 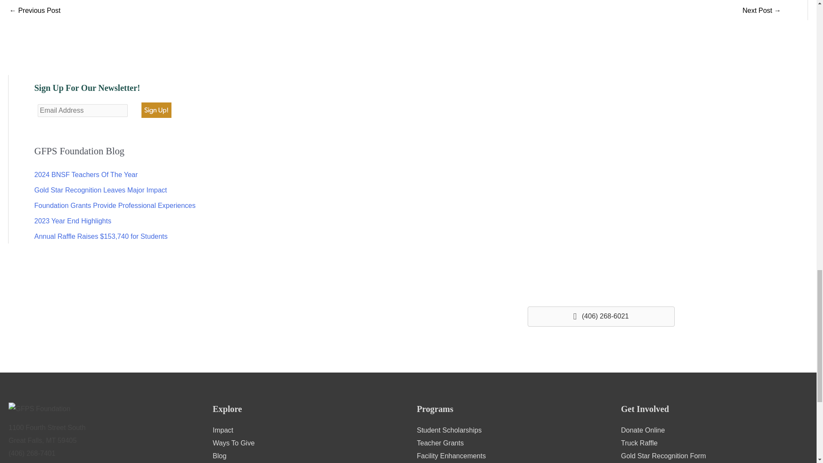 I want to click on Real-World Forensic Science at CMR High, so click(x=34, y=11).